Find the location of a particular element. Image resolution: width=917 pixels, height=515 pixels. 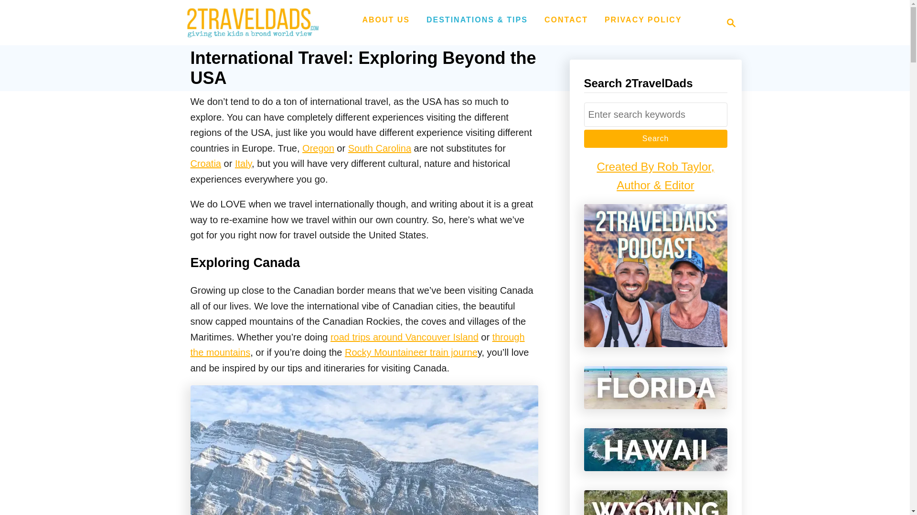

Magnifying Glass is located at coordinates (249, 22).